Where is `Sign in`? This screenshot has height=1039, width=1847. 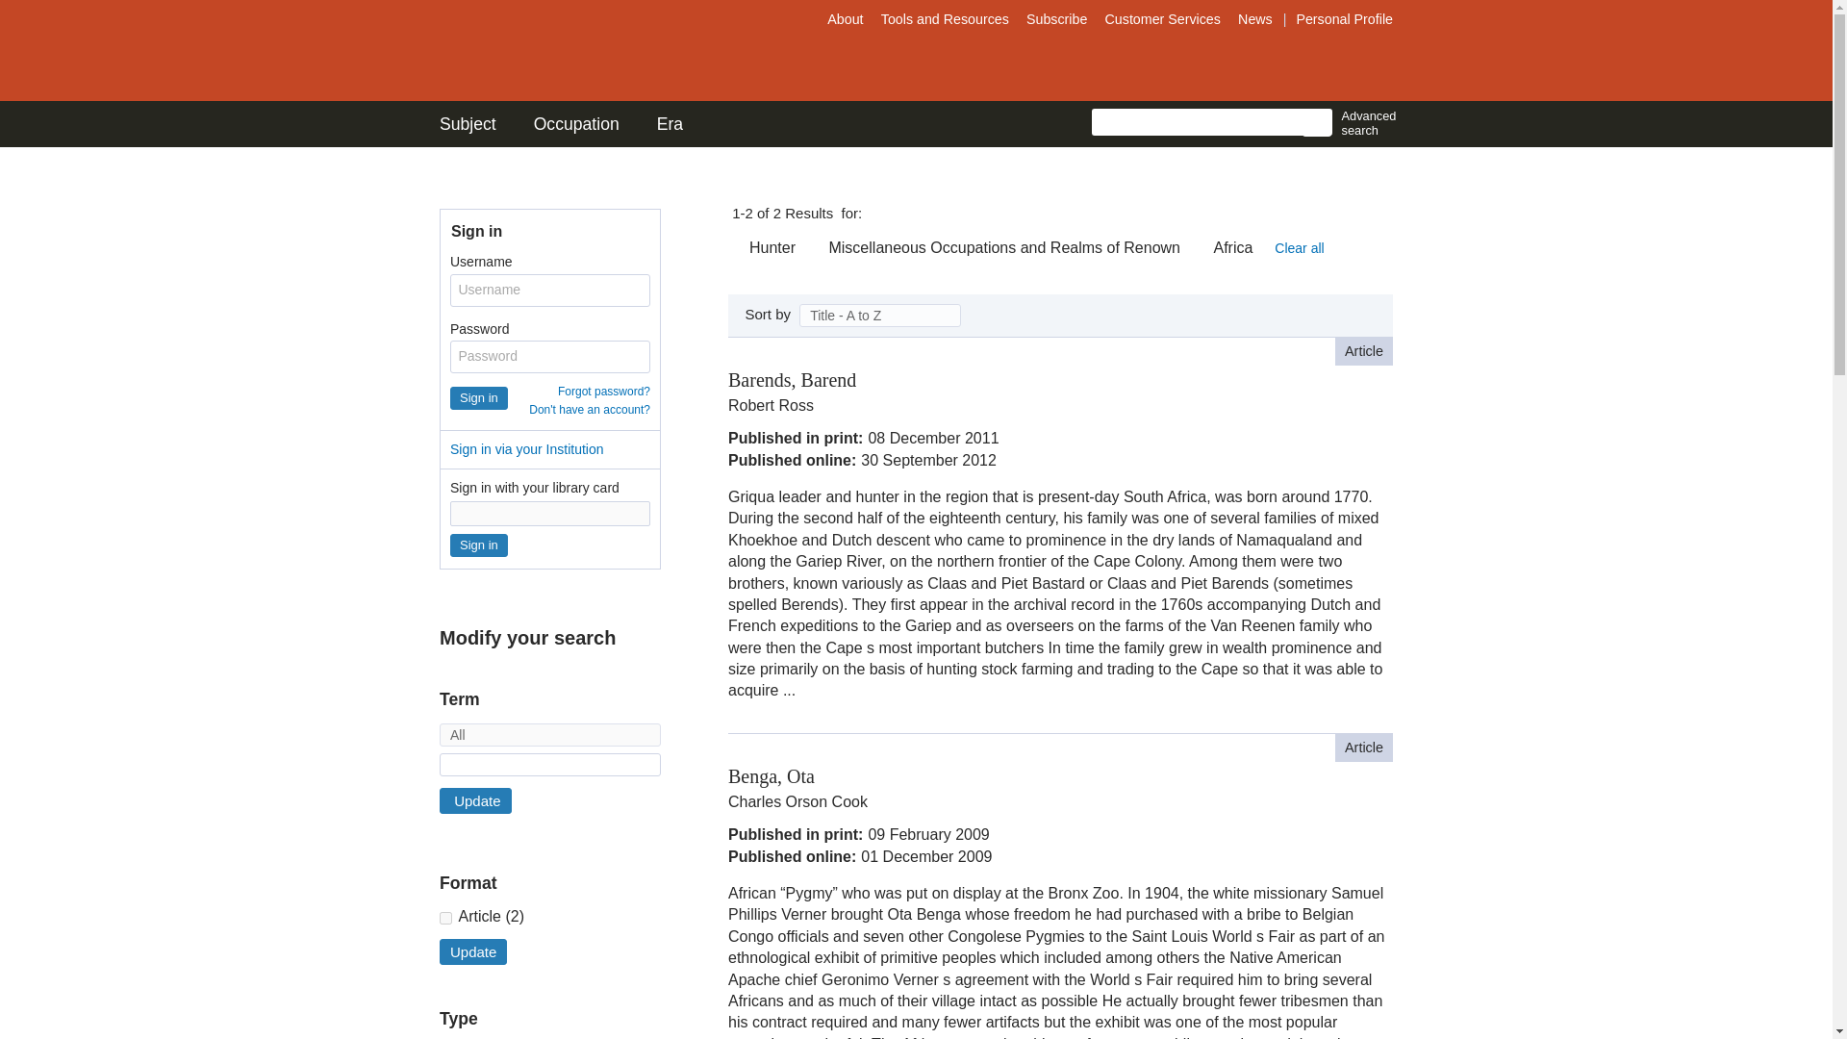 Sign in is located at coordinates (479, 545).